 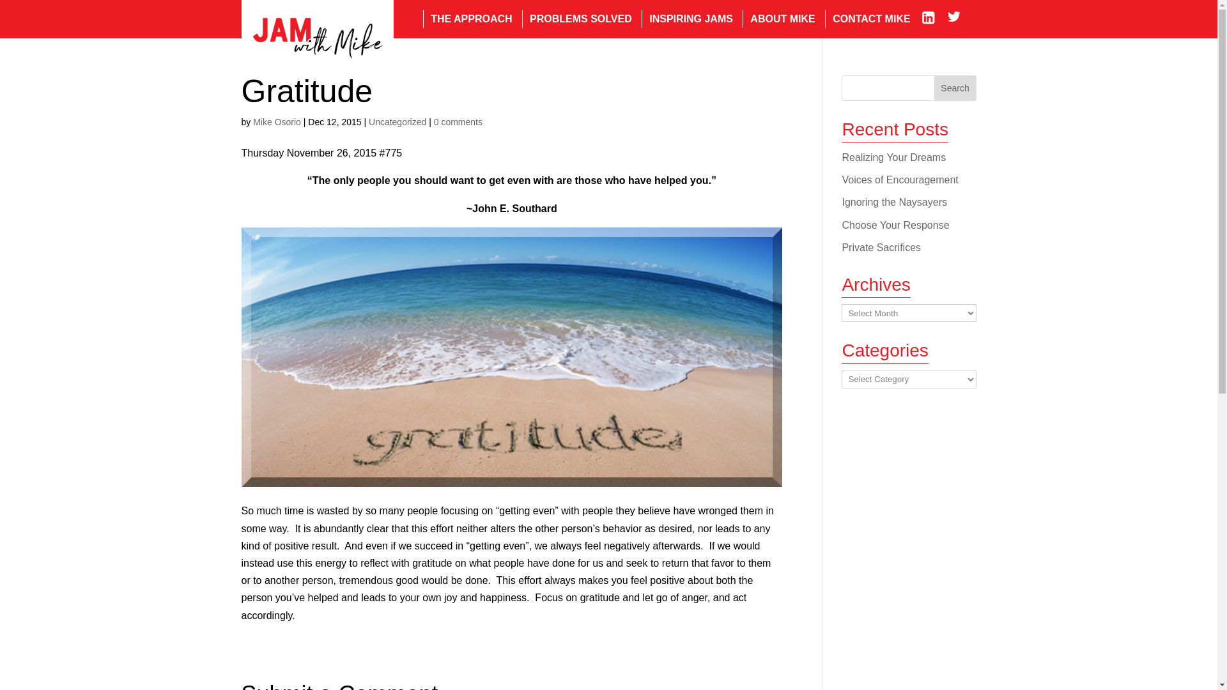 I want to click on CONTACT MIKE, so click(x=867, y=19).